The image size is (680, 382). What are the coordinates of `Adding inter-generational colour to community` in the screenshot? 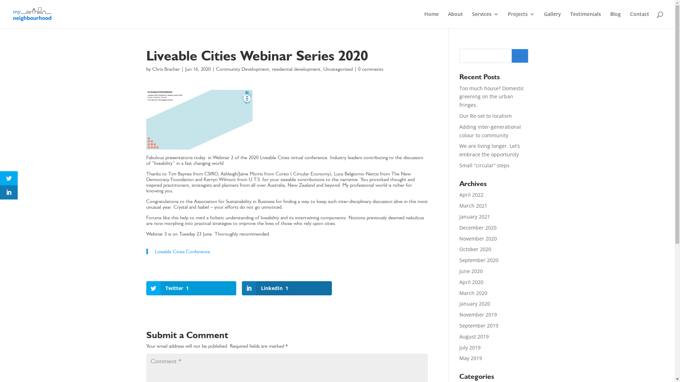 It's located at (490, 131).